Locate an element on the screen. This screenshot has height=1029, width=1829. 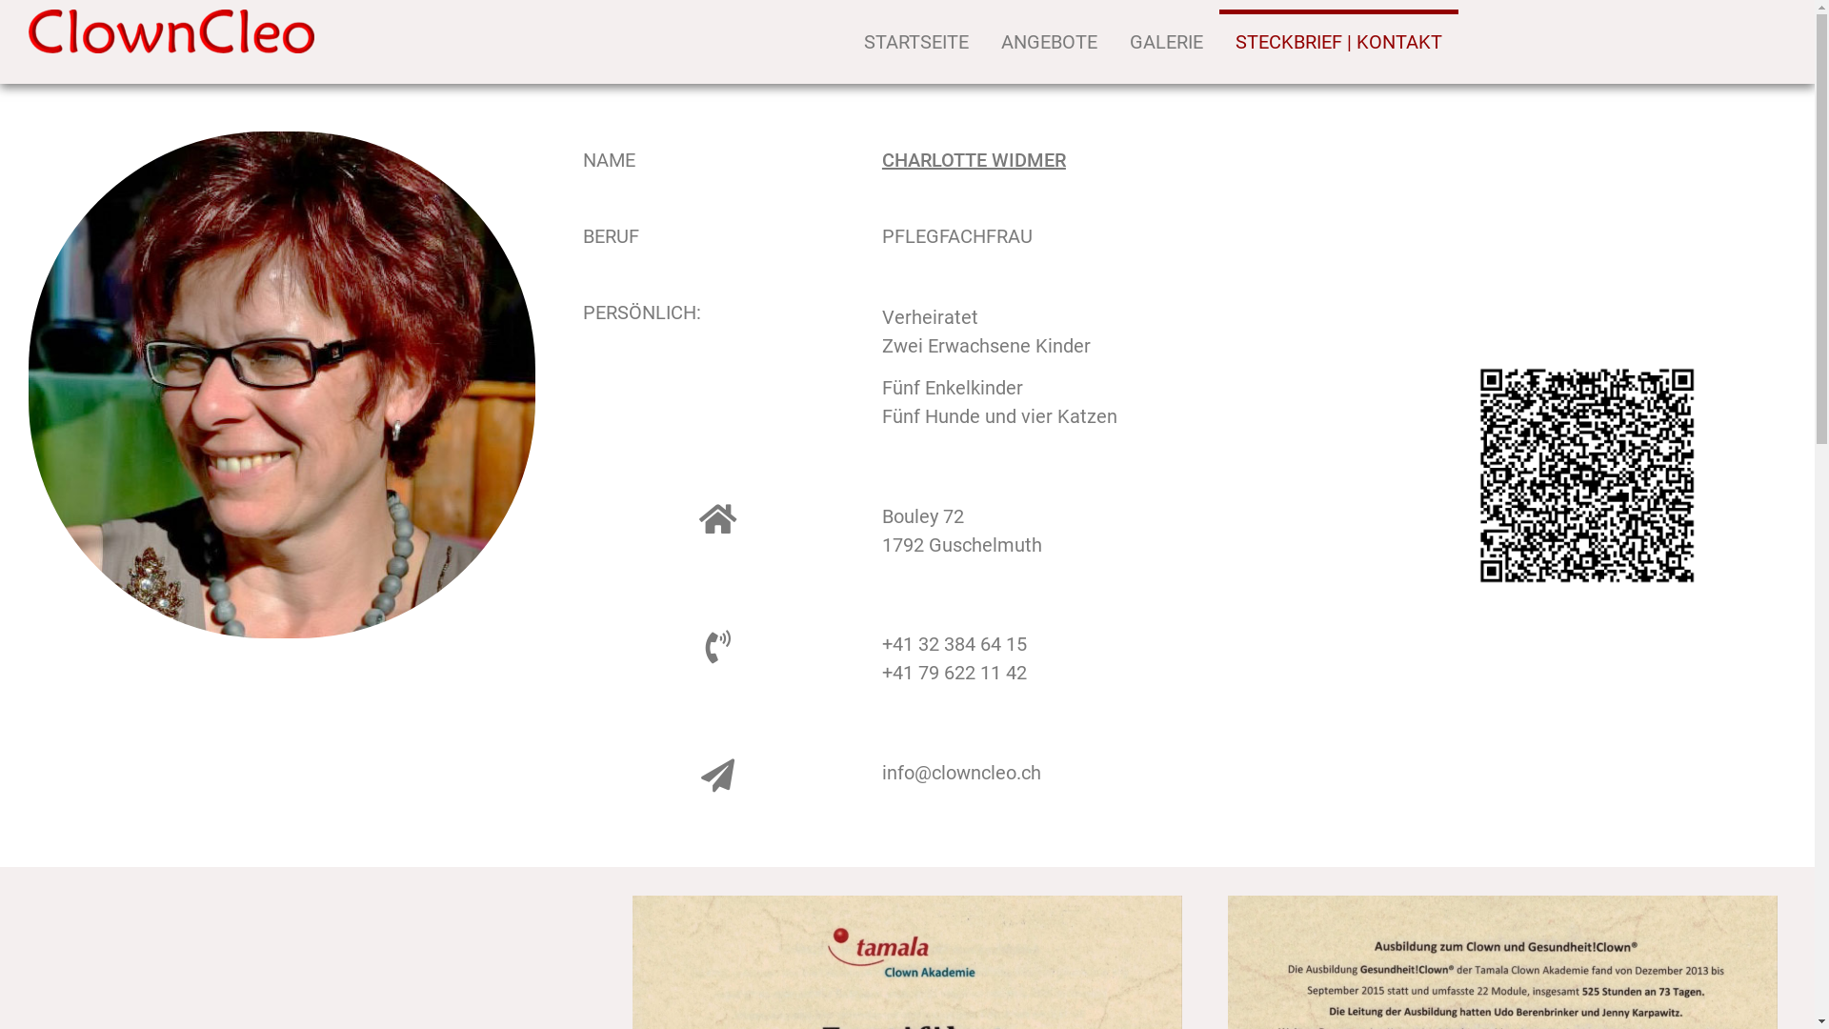
+41 79 622 11 42 is located at coordinates (955, 673).